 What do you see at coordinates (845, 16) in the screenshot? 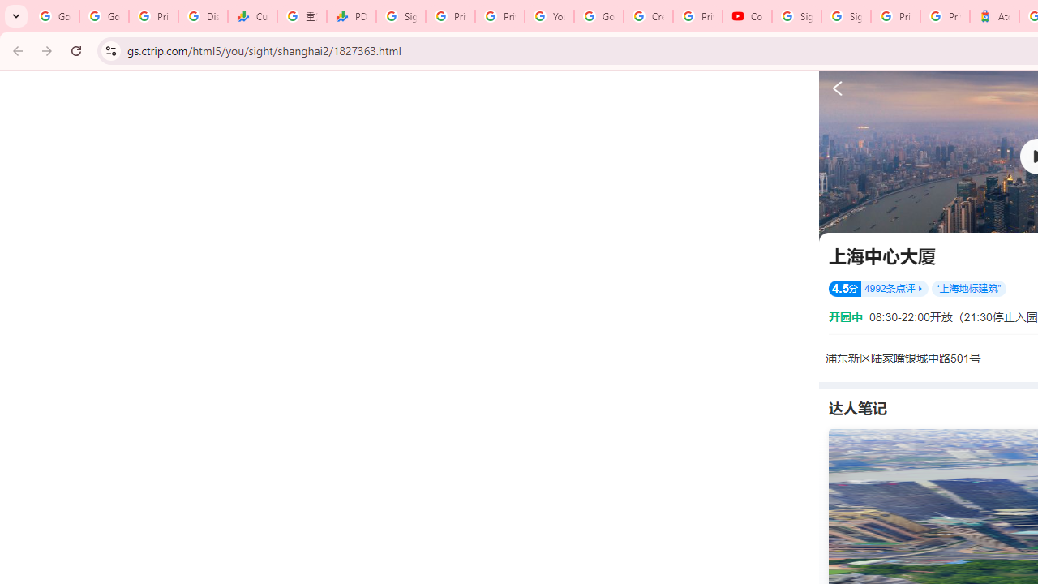
I see `Sign in - Google Accounts` at bounding box center [845, 16].